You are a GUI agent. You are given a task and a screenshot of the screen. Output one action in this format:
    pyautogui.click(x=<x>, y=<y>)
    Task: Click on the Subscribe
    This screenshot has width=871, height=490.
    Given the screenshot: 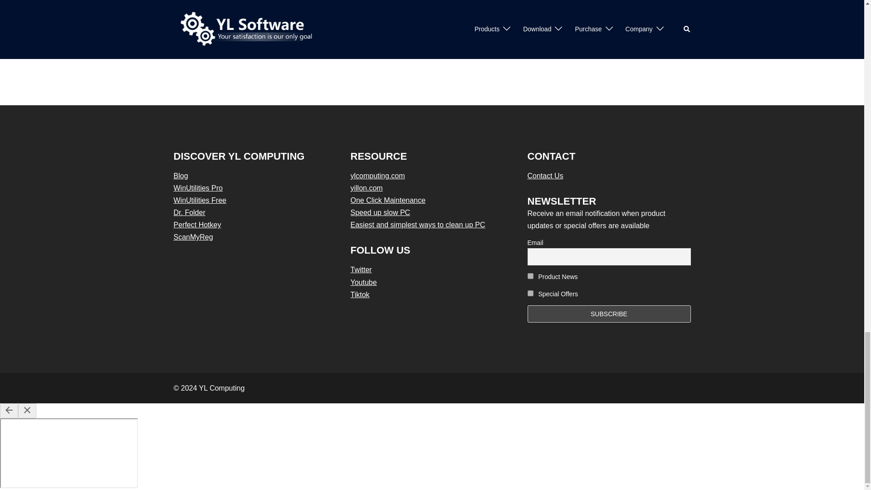 What is the action you would take?
    pyautogui.click(x=609, y=313)
    